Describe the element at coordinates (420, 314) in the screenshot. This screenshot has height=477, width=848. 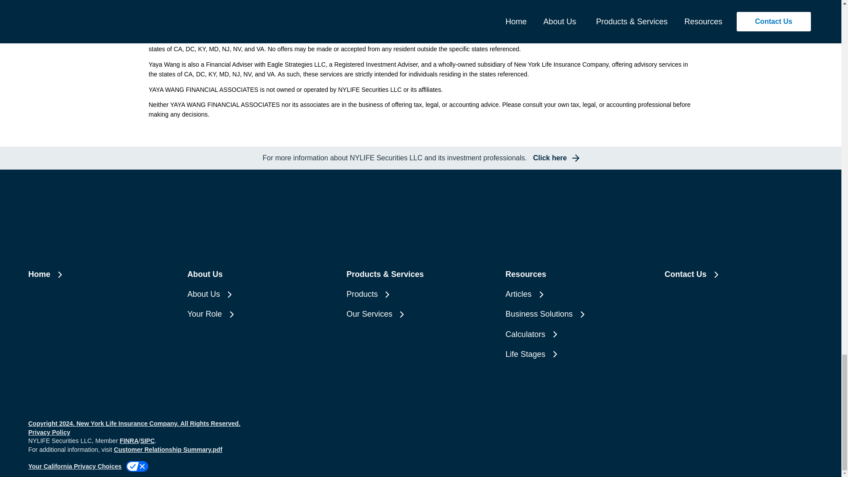
I see `Our Services` at that location.